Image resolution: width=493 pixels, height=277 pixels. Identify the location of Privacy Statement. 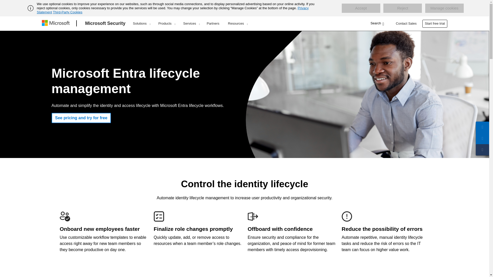
(173, 10).